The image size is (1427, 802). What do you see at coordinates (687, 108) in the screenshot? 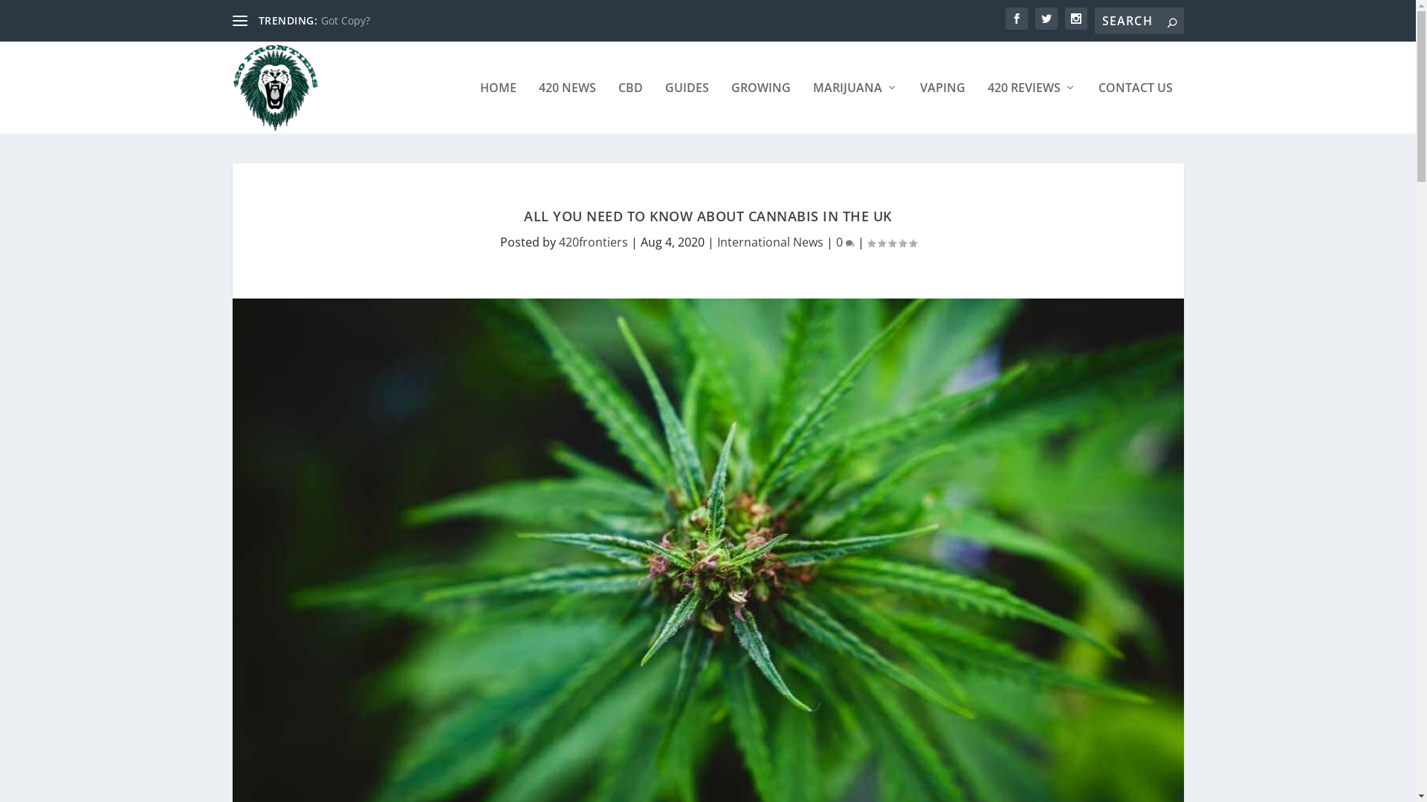
I see `GUIDES` at bounding box center [687, 108].